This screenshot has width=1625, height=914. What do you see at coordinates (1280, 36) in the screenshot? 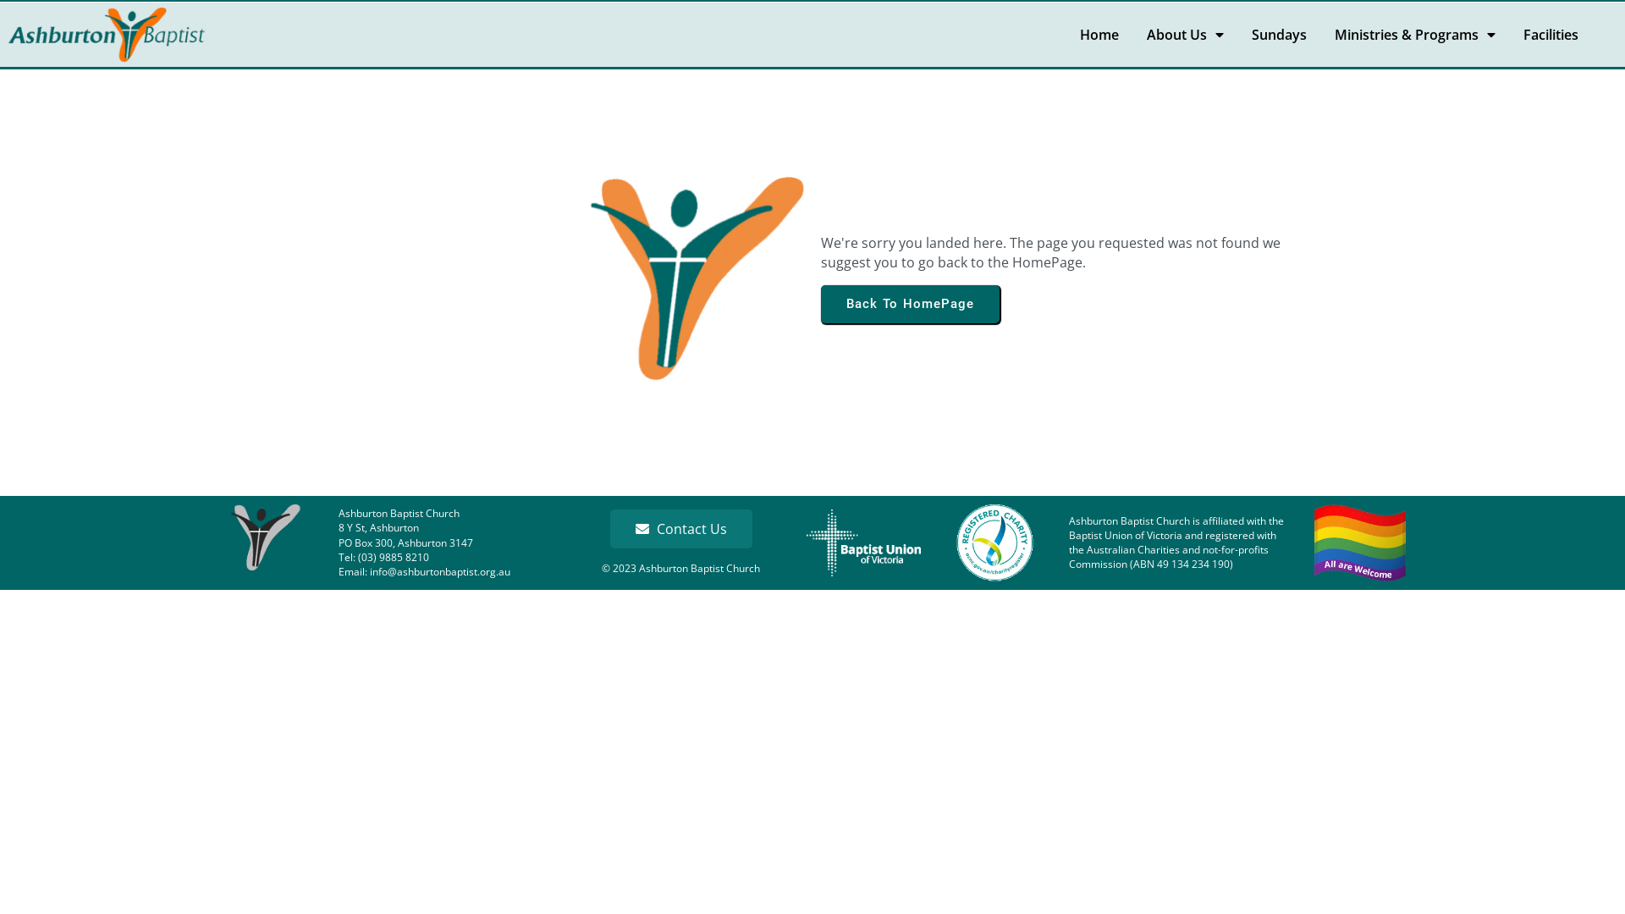
I see `Sundays` at bounding box center [1280, 36].